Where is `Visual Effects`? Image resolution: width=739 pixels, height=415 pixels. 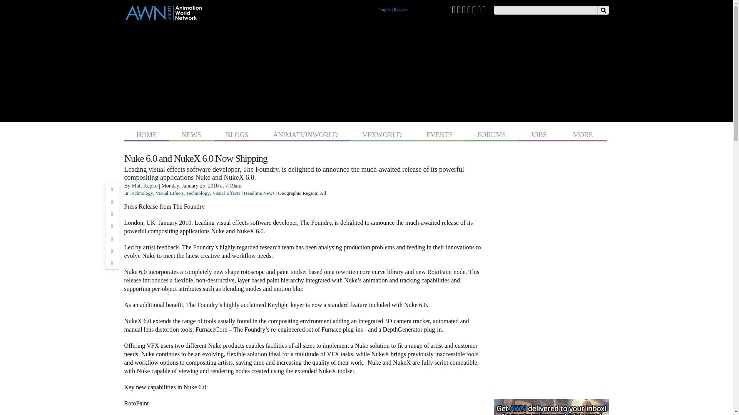 Visual Effects is located at coordinates (169, 193).